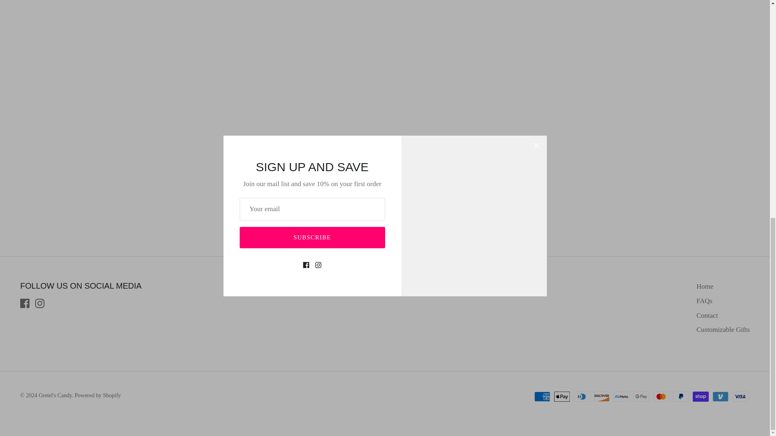  Describe the element at coordinates (661, 396) in the screenshot. I see `Mastercard` at that location.